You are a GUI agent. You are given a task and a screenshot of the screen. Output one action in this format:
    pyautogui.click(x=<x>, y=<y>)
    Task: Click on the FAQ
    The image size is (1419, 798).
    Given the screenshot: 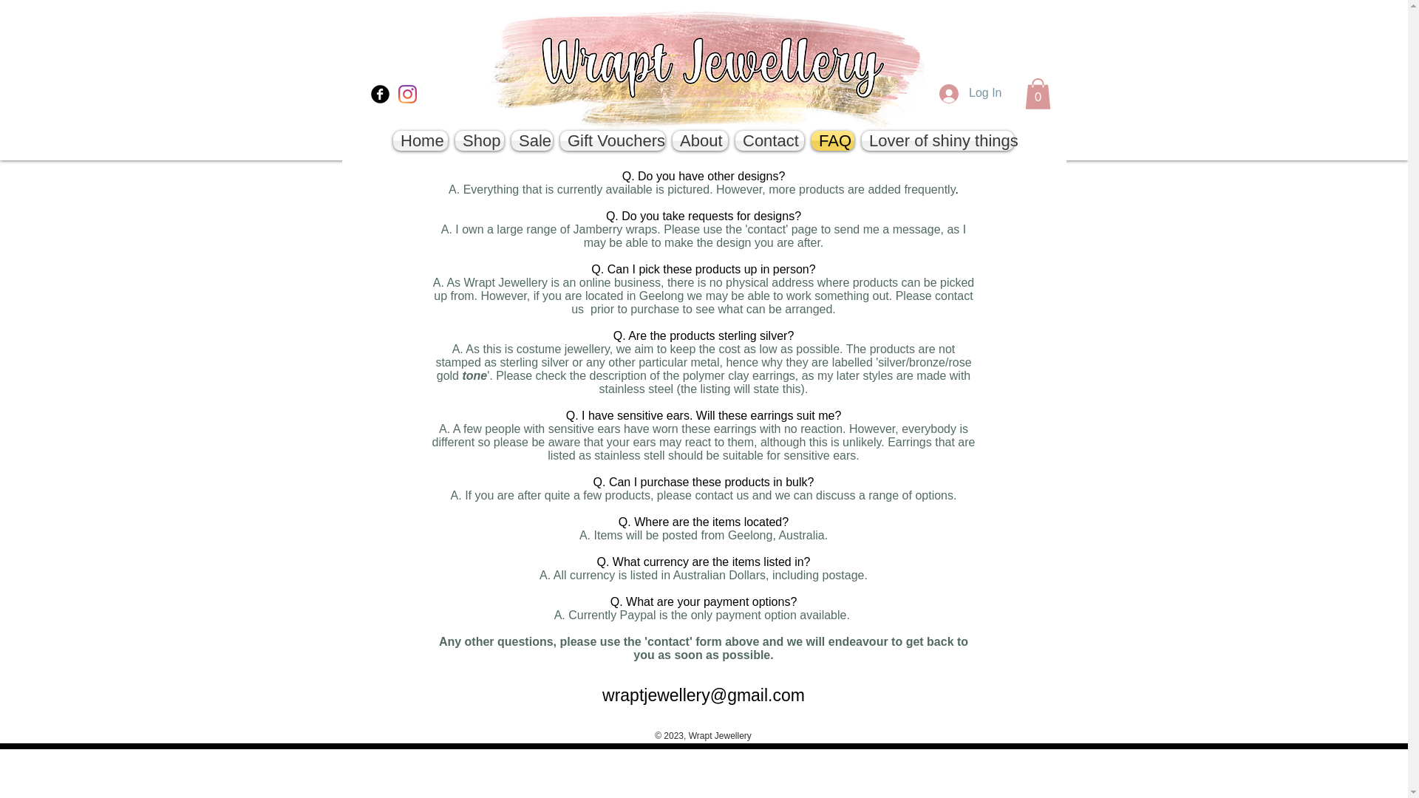 What is the action you would take?
    pyautogui.click(x=832, y=140)
    